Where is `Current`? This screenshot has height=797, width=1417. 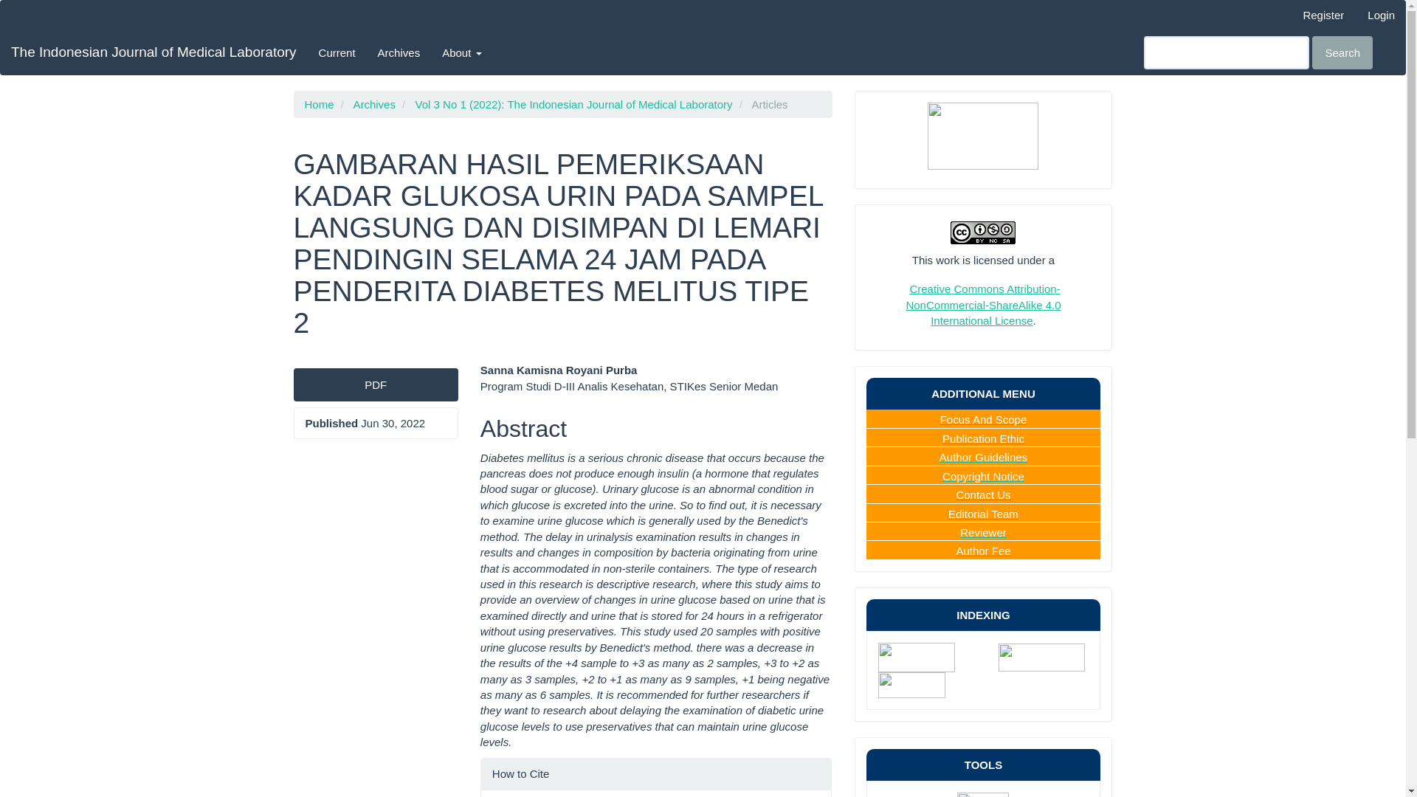
Current is located at coordinates (337, 52).